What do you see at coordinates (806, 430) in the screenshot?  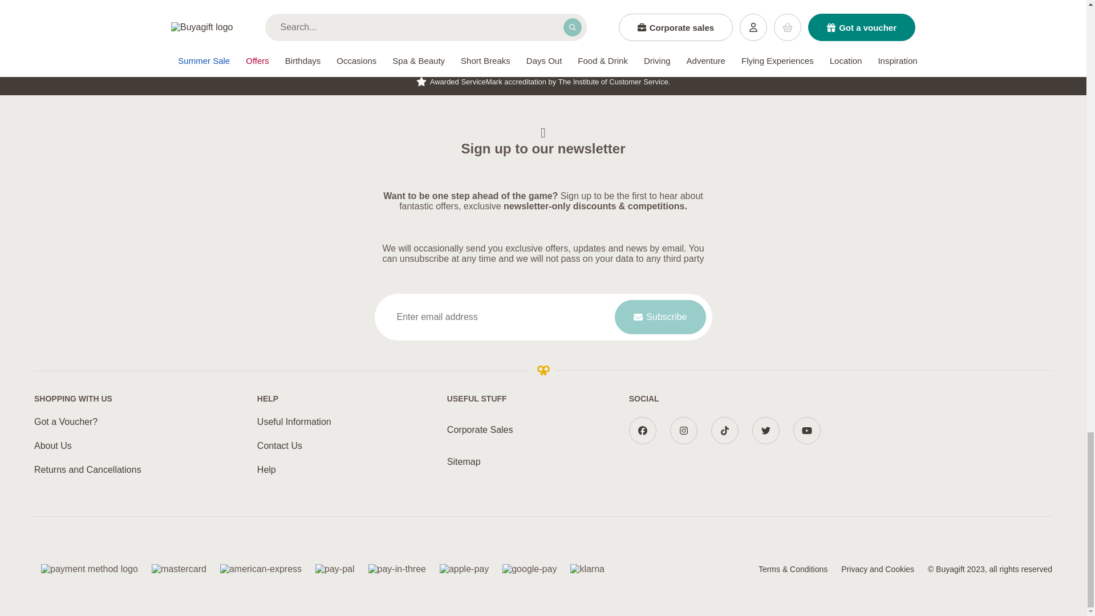 I see `youtube` at bounding box center [806, 430].